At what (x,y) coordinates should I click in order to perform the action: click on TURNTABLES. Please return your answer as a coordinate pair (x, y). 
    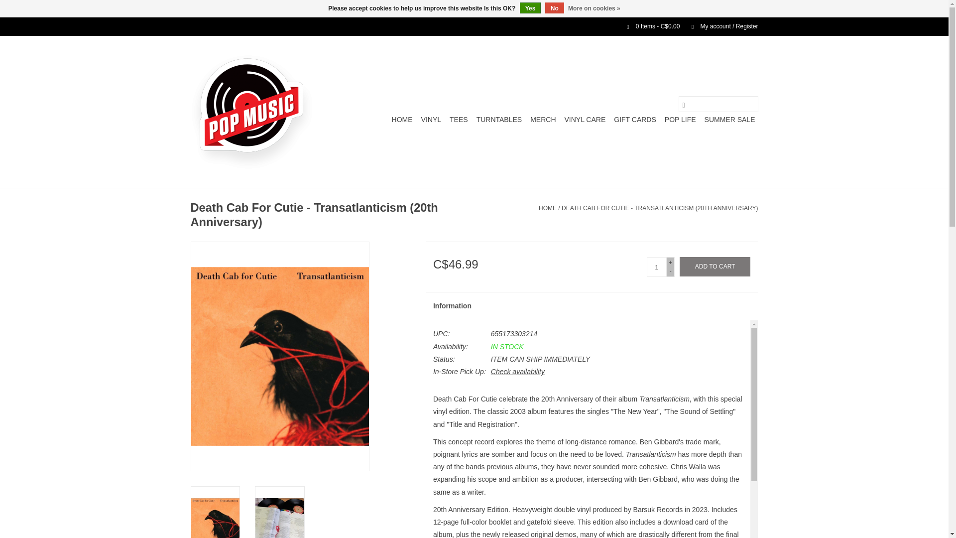
    Looking at the image, I should click on (499, 119).